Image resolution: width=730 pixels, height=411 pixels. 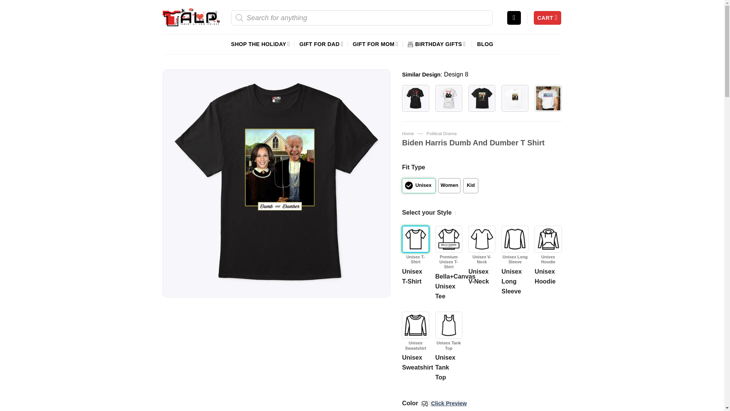 What do you see at coordinates (375, 44) in the screenshot?
I see `GIFT FOR MOM` at bounding box center [375, 44].